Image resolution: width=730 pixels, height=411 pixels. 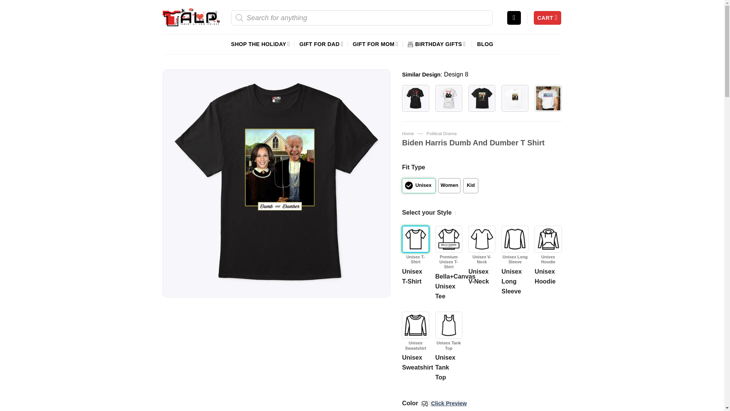 What do you see at coordinates (375, 44) in the screenshot?
I see `GIFT FOR MOM` at bounding box center [375, 44].